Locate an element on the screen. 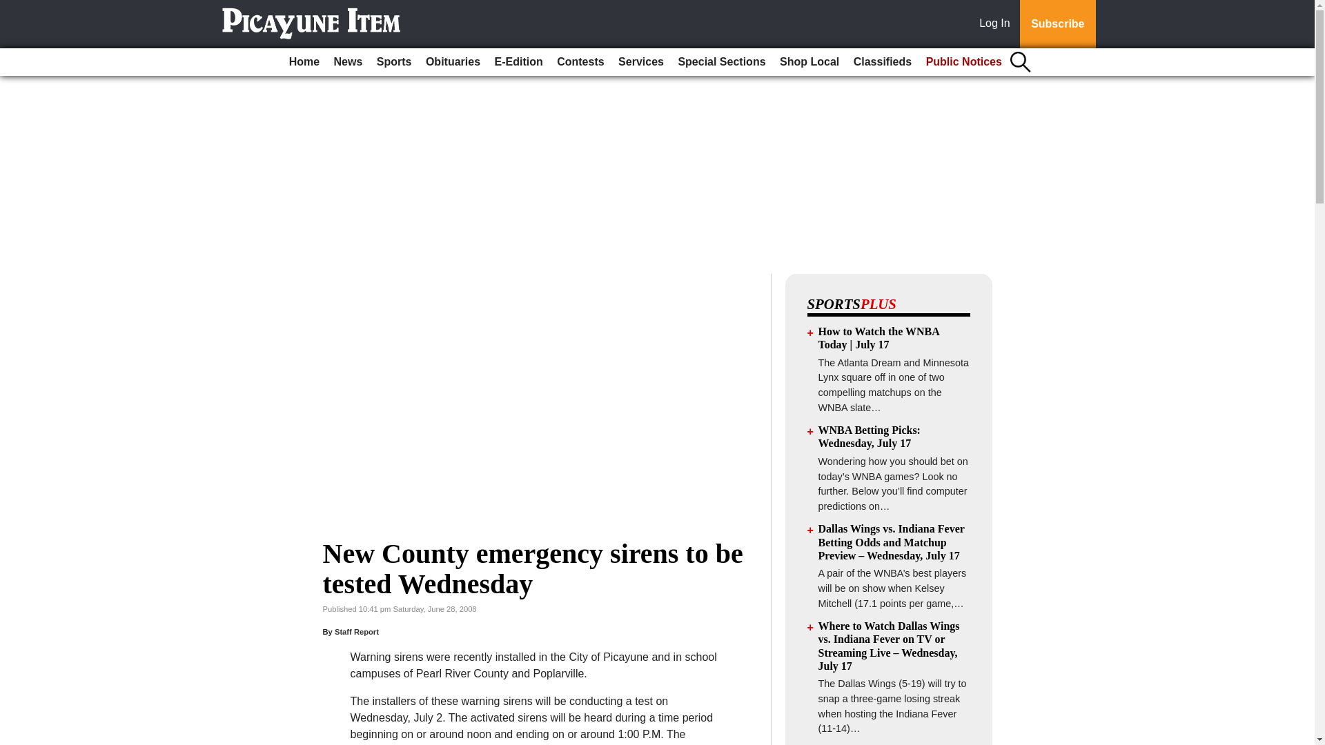 This screenshot has height=745, width=1325. News is located at coordinates (348, 62).